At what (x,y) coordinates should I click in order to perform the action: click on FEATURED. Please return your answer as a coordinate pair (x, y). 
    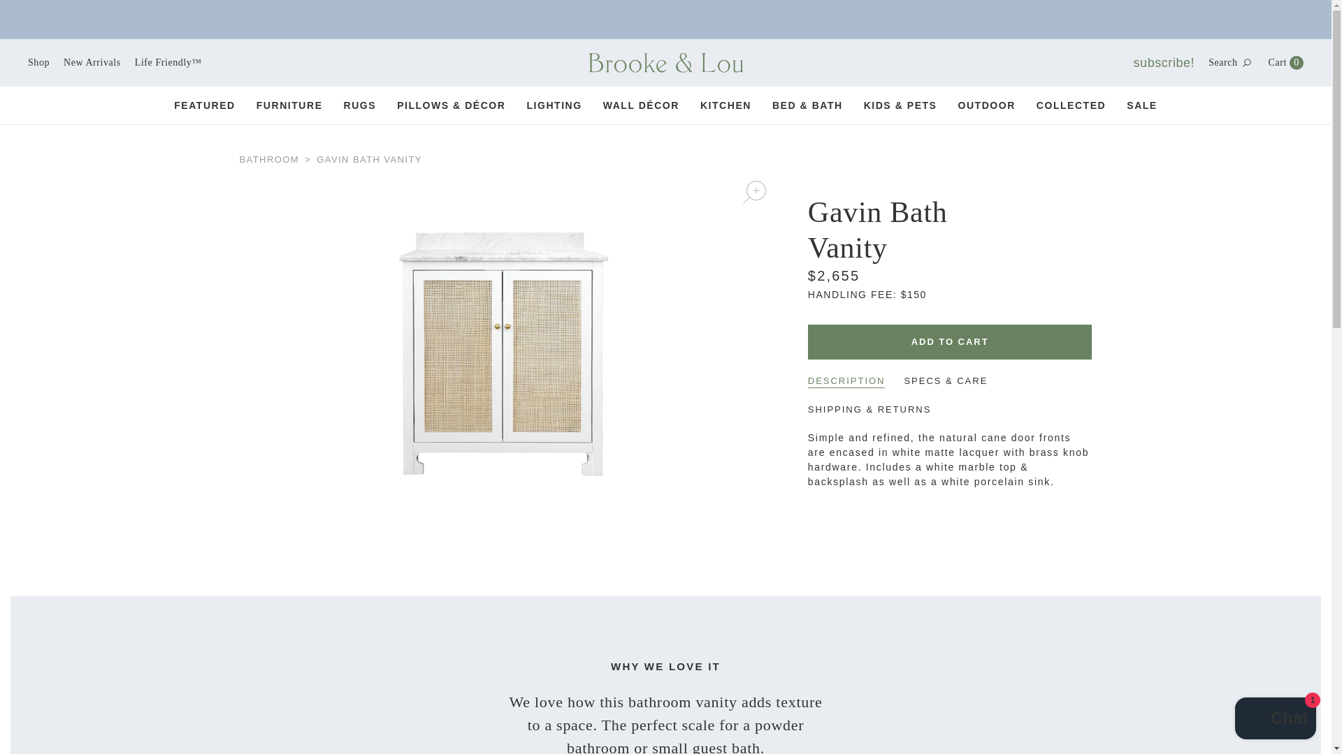
    Looking at the image, I should click on (1285, 63).